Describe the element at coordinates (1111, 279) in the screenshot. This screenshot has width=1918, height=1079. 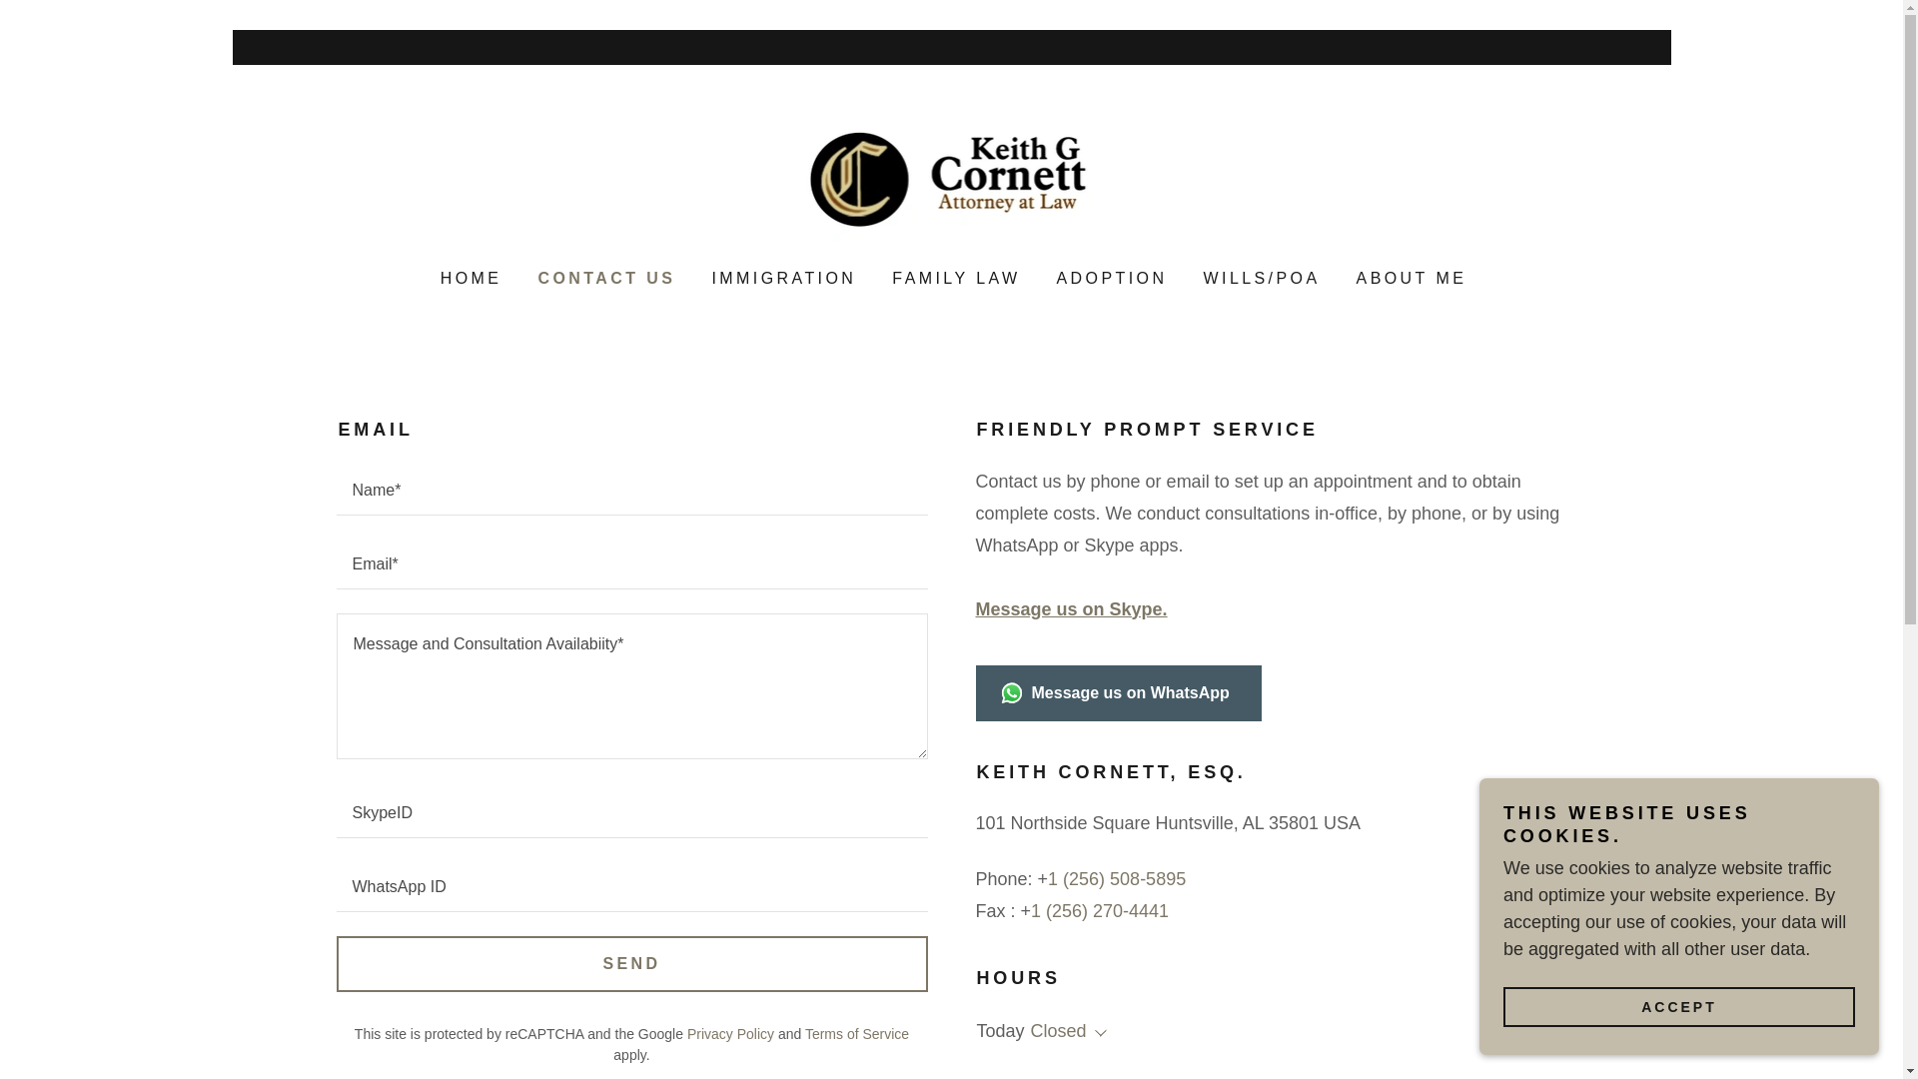
I see `ADOPTION` at that location.